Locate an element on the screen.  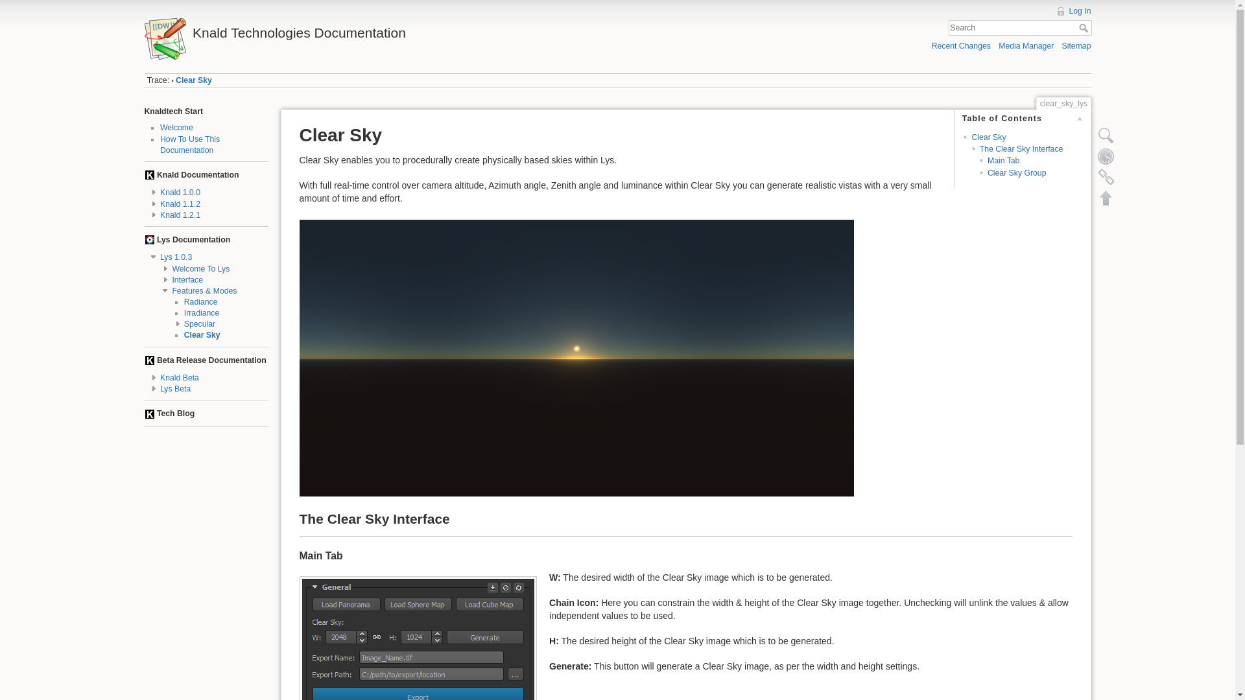
Main Tab is located at coordinates (1003, 160).